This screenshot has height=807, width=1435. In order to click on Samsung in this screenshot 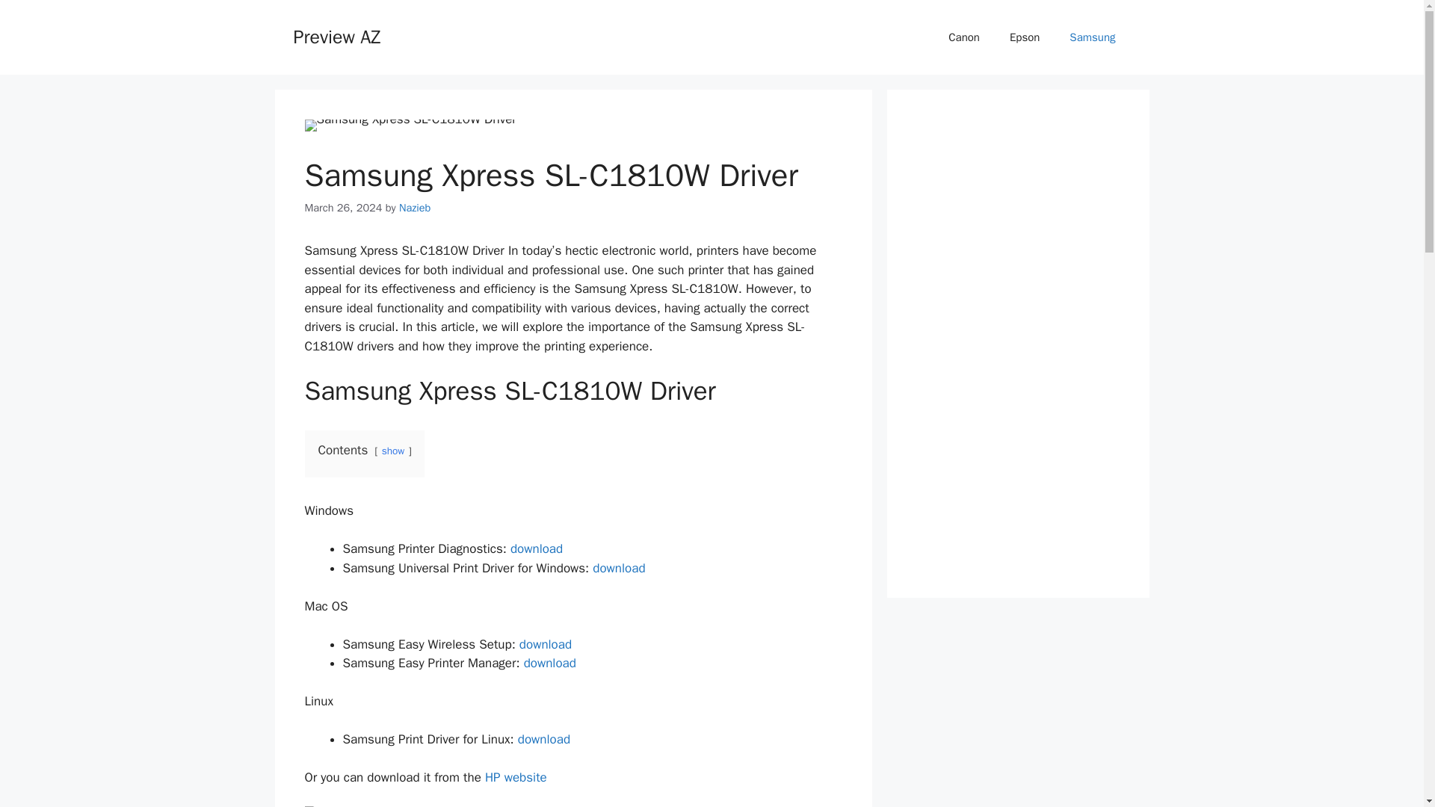, I will do `click(1093, 37)`.